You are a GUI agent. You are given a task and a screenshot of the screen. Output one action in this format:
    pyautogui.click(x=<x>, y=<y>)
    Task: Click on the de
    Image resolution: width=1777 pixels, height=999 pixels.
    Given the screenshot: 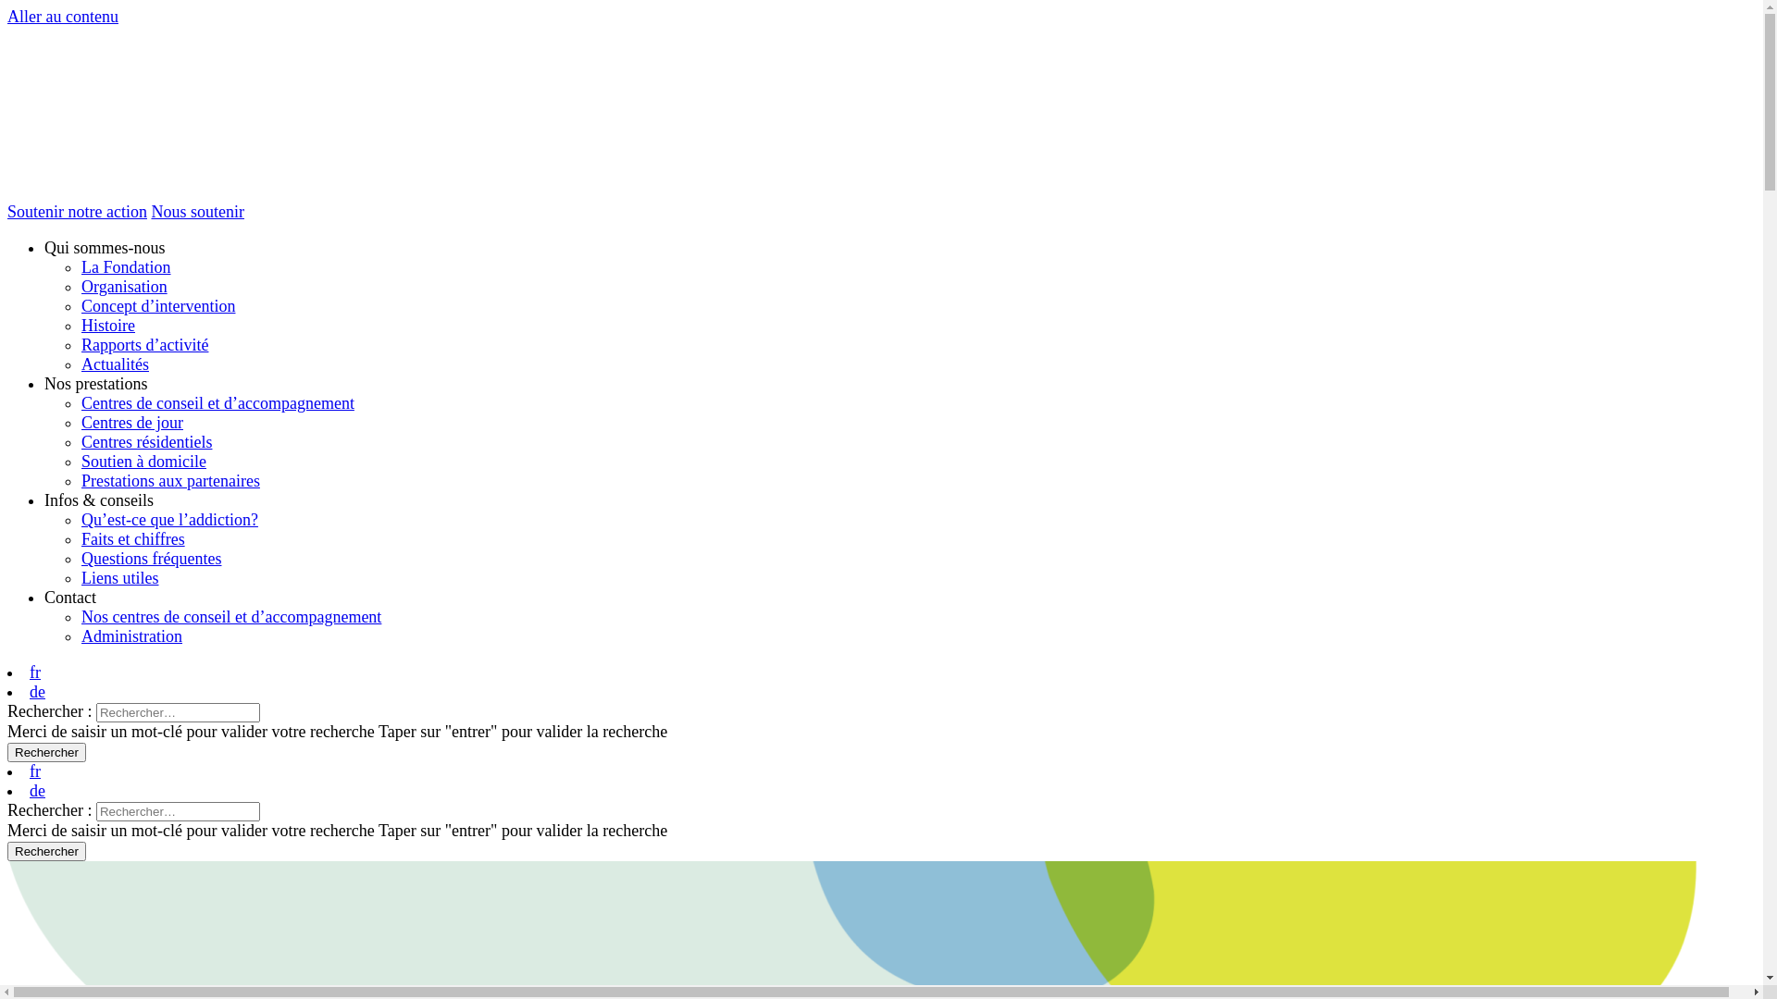 What is the action you would take?
    pyautogui.click(x=37, y=692)
    